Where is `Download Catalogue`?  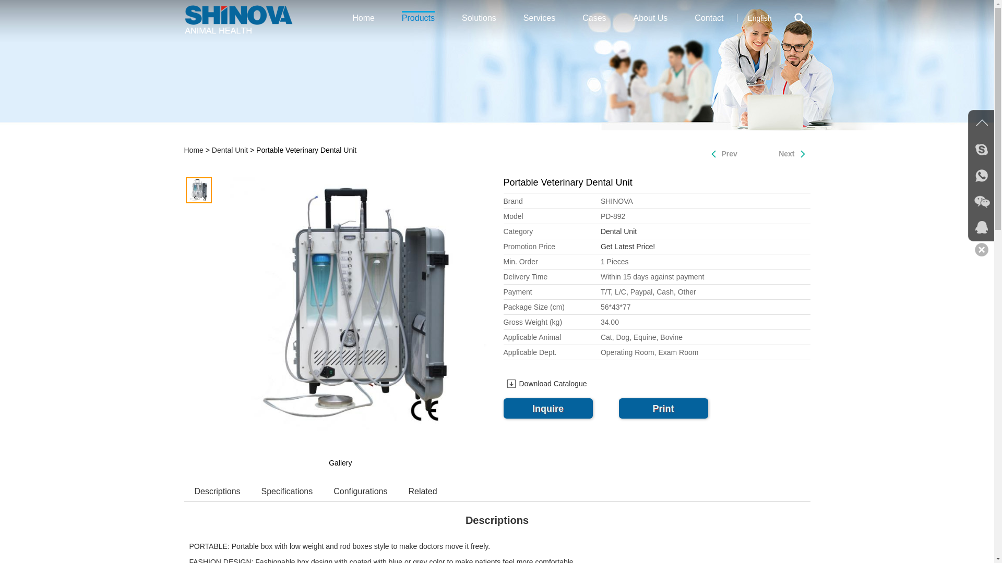 Download Catalogue is located at coordinates (544, 384).